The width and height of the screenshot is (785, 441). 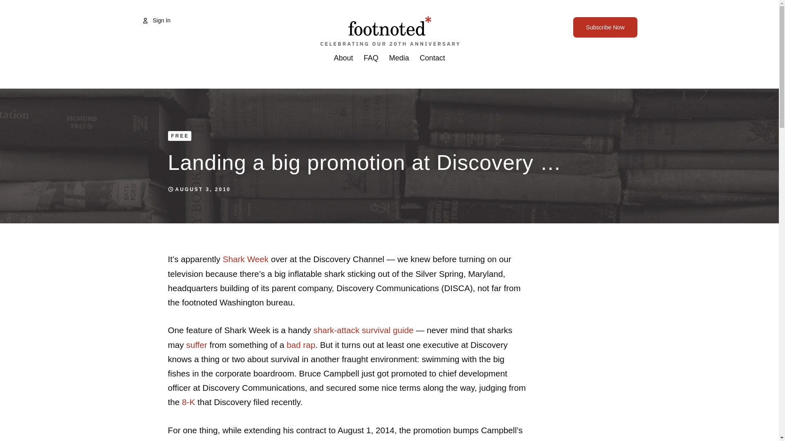 What do you see at coordinates (196, 345) in the screenshot?
I see `suffer` at bounding box center [196, 345].